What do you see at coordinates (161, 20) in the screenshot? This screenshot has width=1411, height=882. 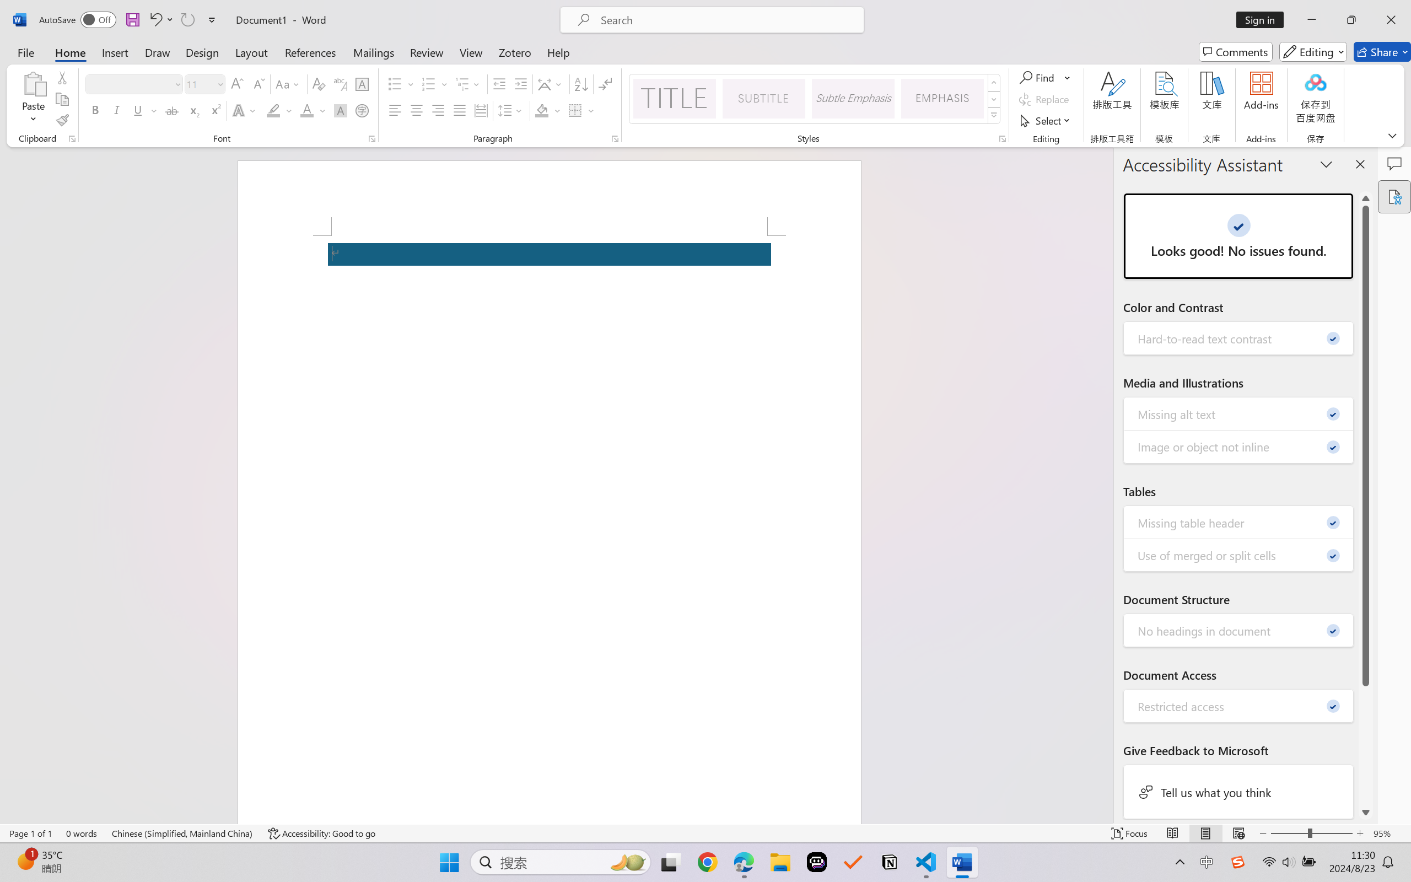 I see `Undo Apply Quick Style Set` at bounding box center [161, 20].